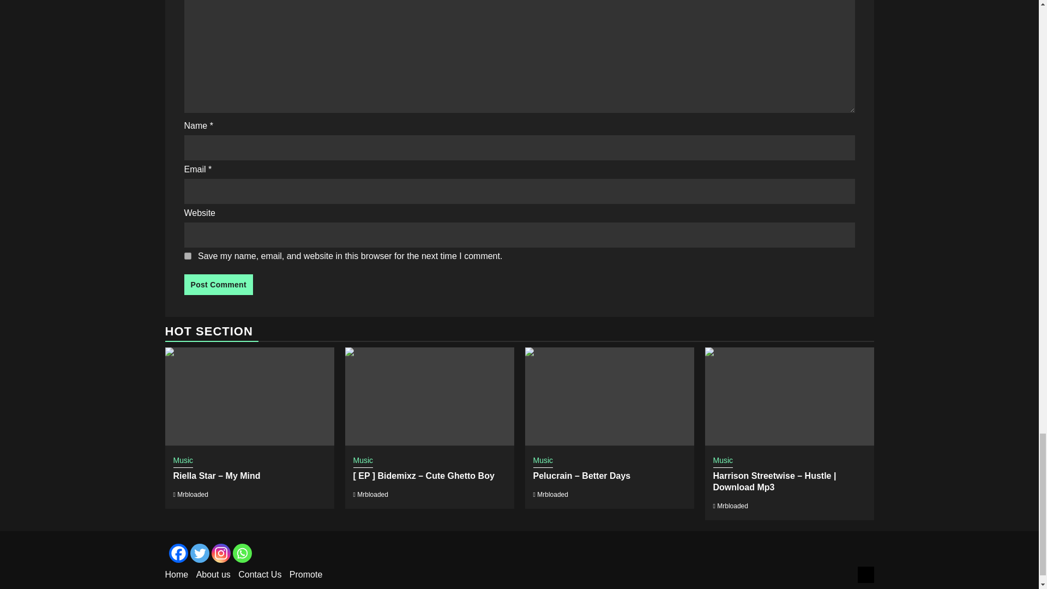  Describe the element at coordinates (218, 285) in the screenshot. I see `Post Comment` at that location.